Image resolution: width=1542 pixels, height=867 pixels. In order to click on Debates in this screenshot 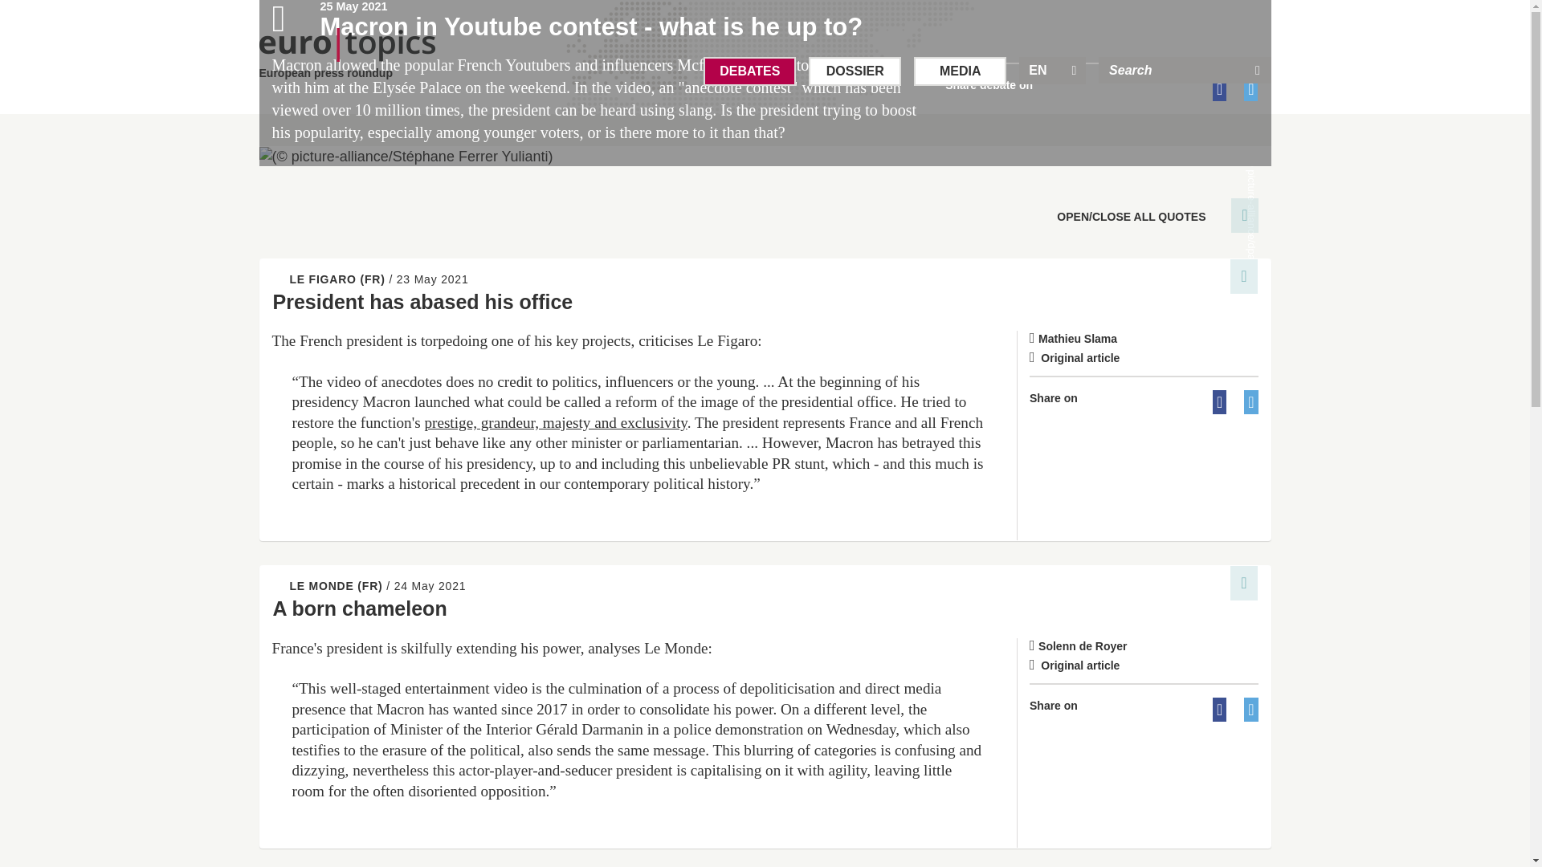, I will do `click(749, 71)`.